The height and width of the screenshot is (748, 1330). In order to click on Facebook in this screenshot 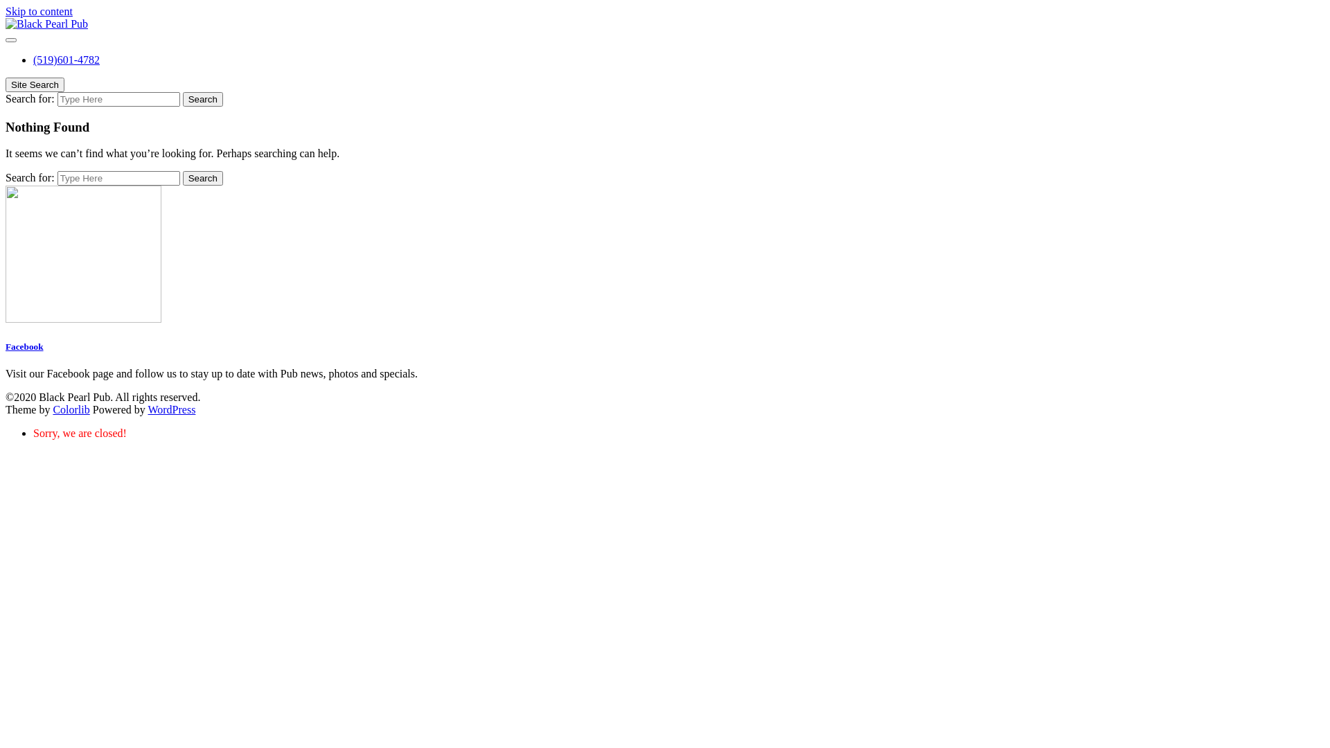, I will do `click(25, 346)`.